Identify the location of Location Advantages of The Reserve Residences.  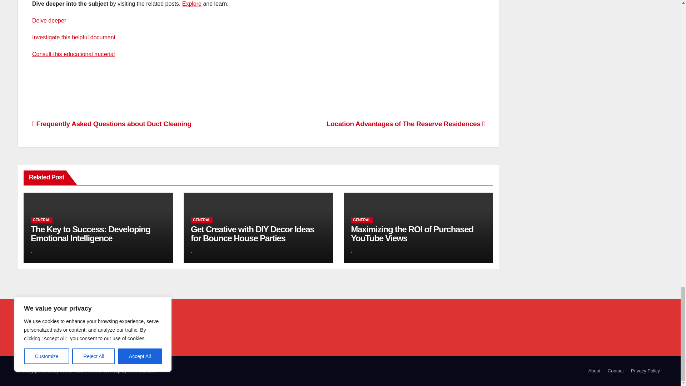
(406, 124).